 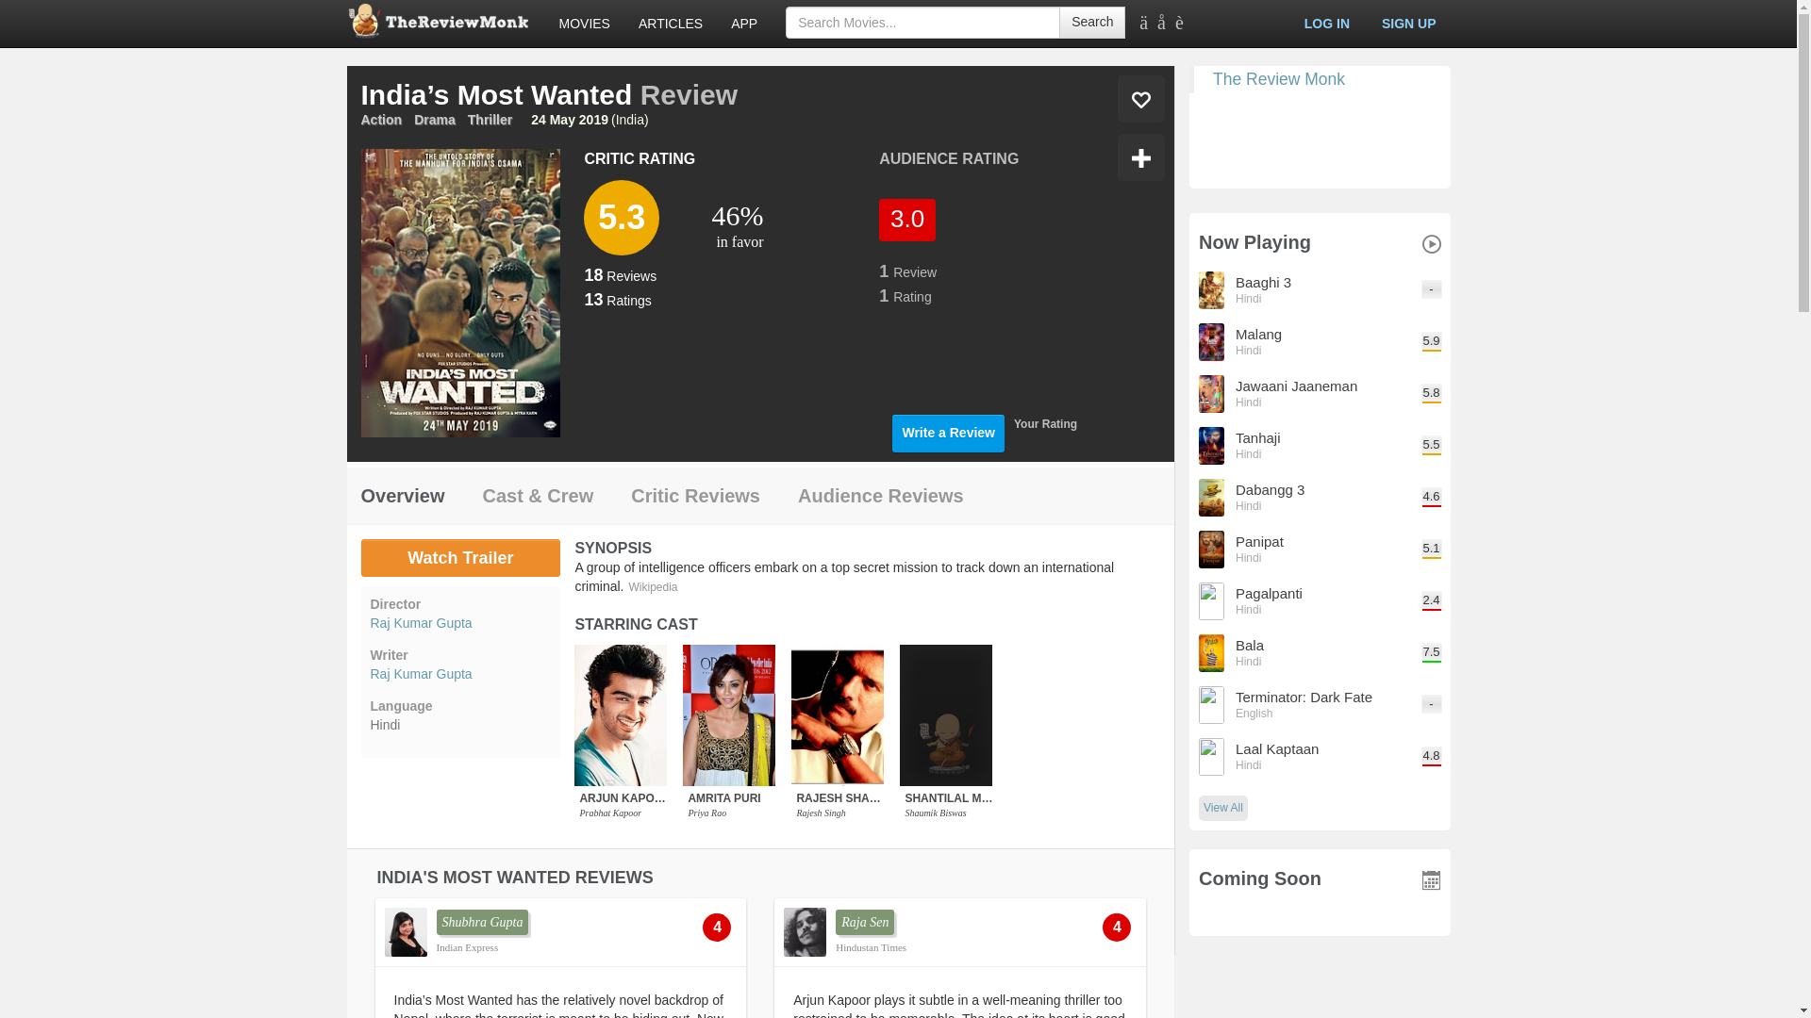 What do you see at coordinates (743, 23) in the screenshot?
I see `APP` at bounding box center [743, 23].